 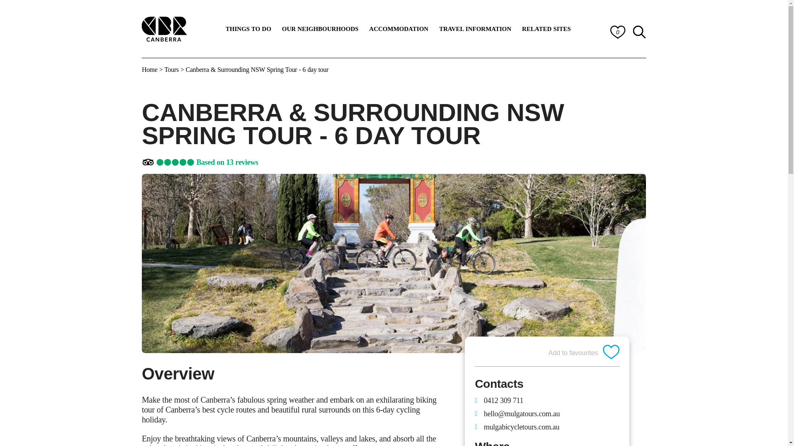 What do you see at coordinates (546, 29) in the screenshot?
I see `RELATED SITES` at bounding box center [546, 29].